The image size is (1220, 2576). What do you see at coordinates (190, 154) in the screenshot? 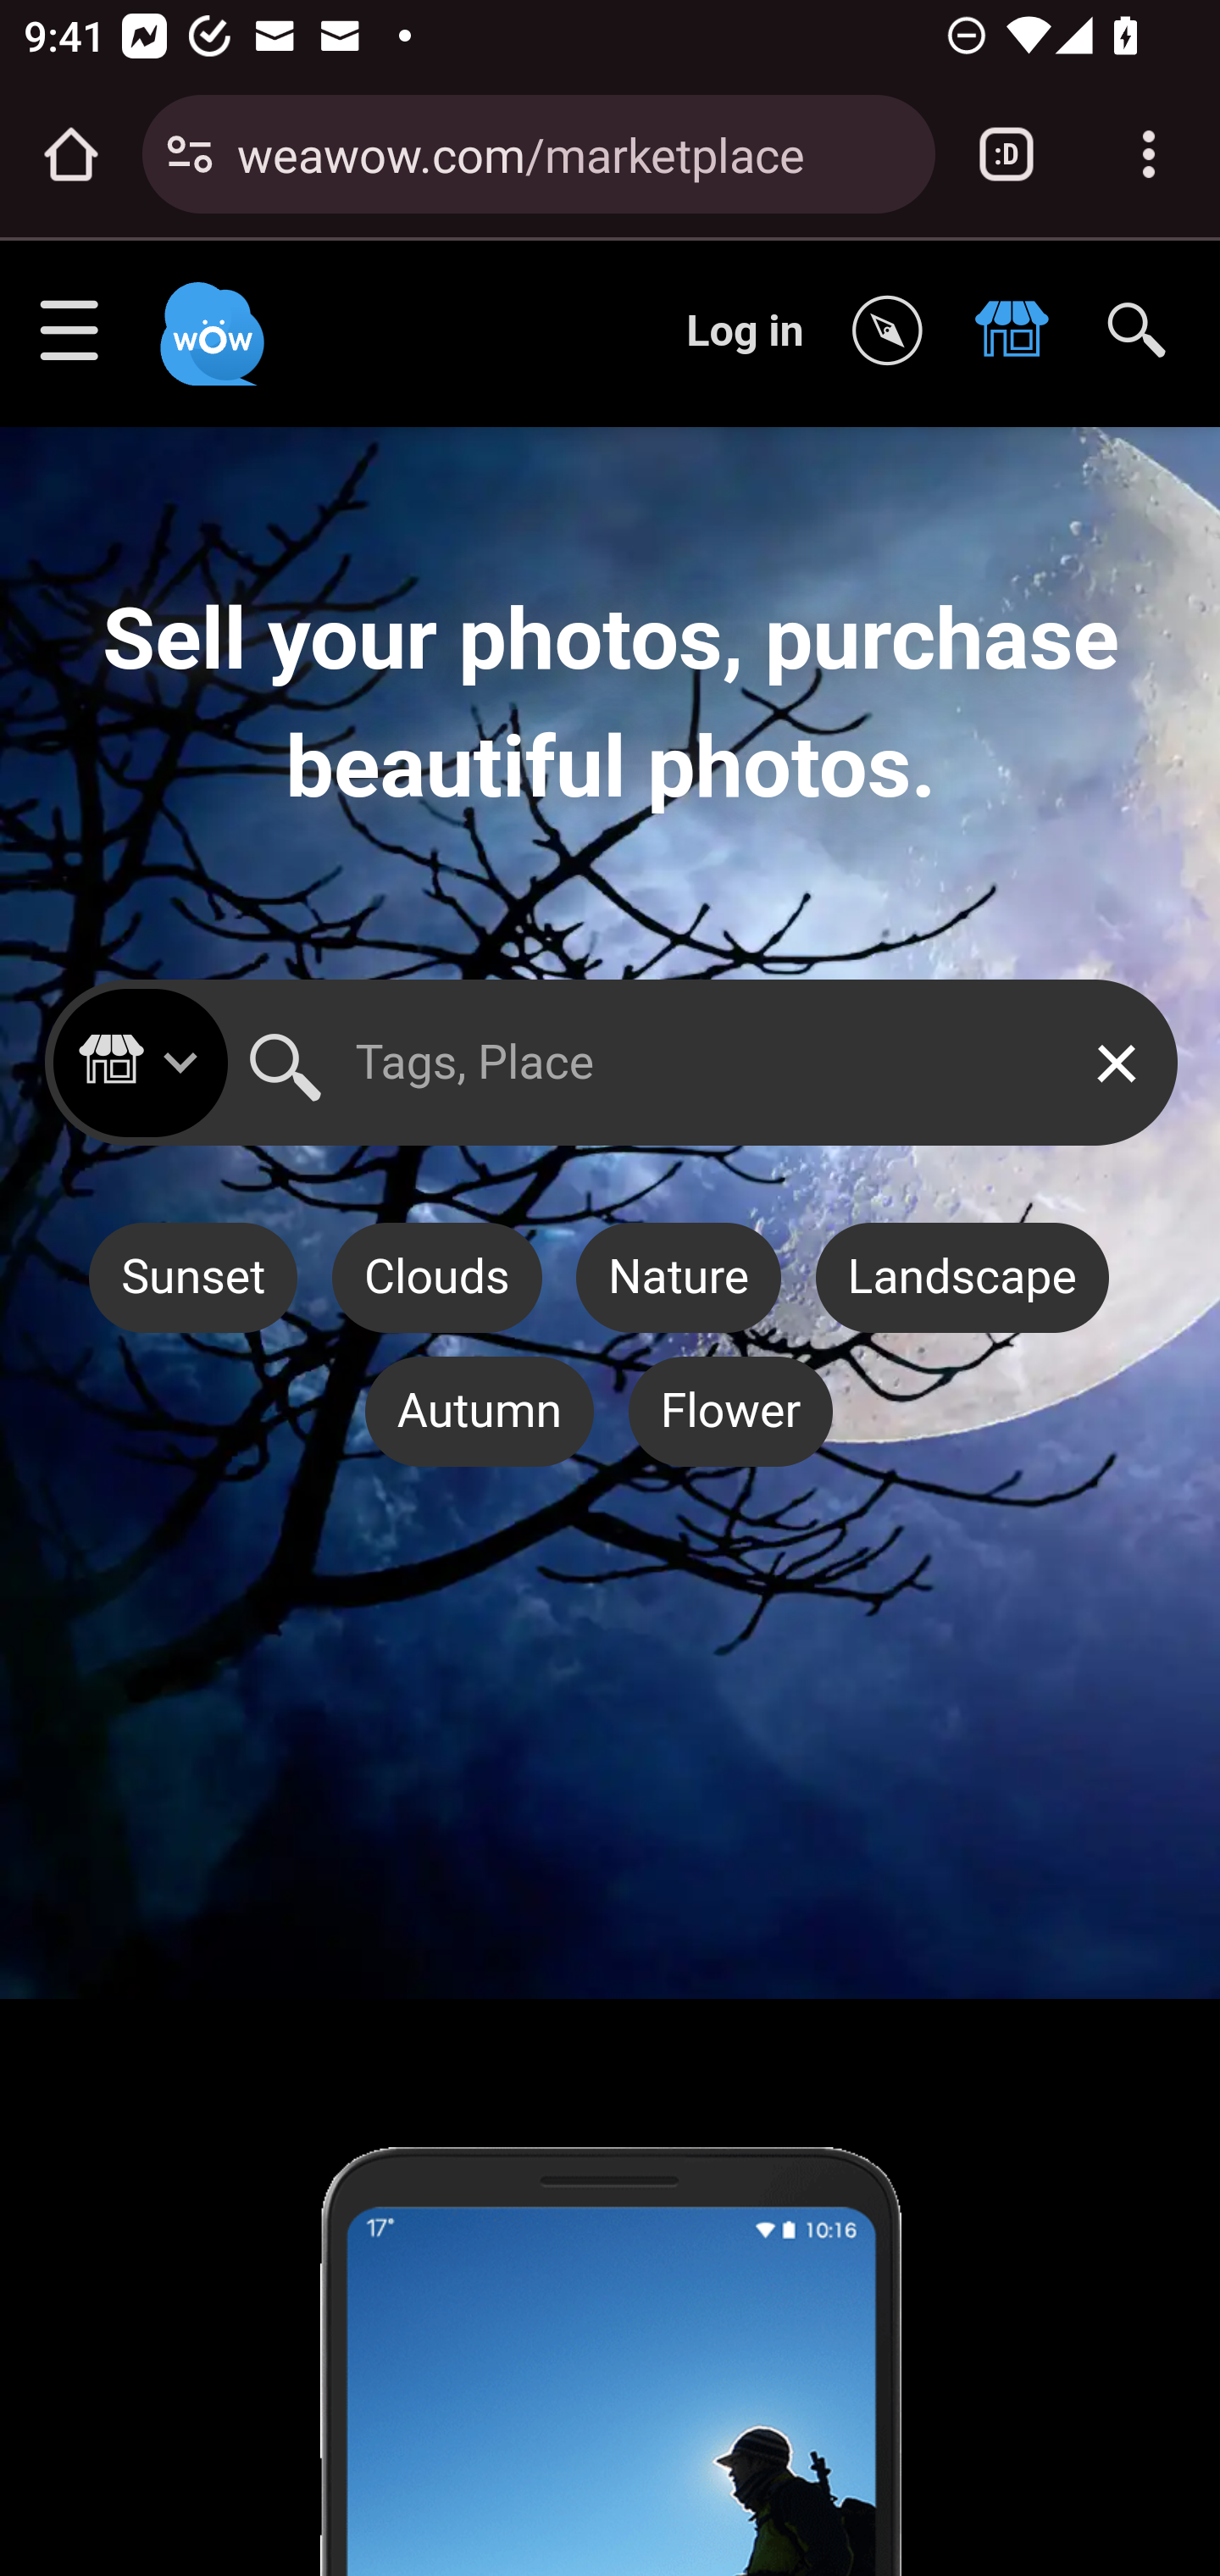
I see `Connection is secure` at bounding box center [190, 154].